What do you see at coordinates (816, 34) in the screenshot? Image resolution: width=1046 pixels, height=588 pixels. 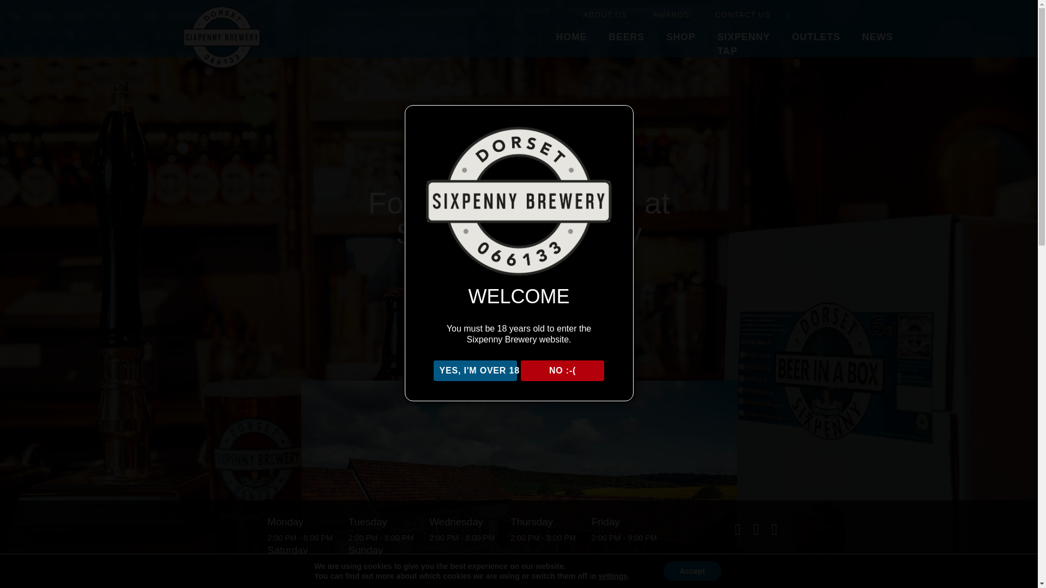 I see `OUTLETS` at bounding box center [816, 34].